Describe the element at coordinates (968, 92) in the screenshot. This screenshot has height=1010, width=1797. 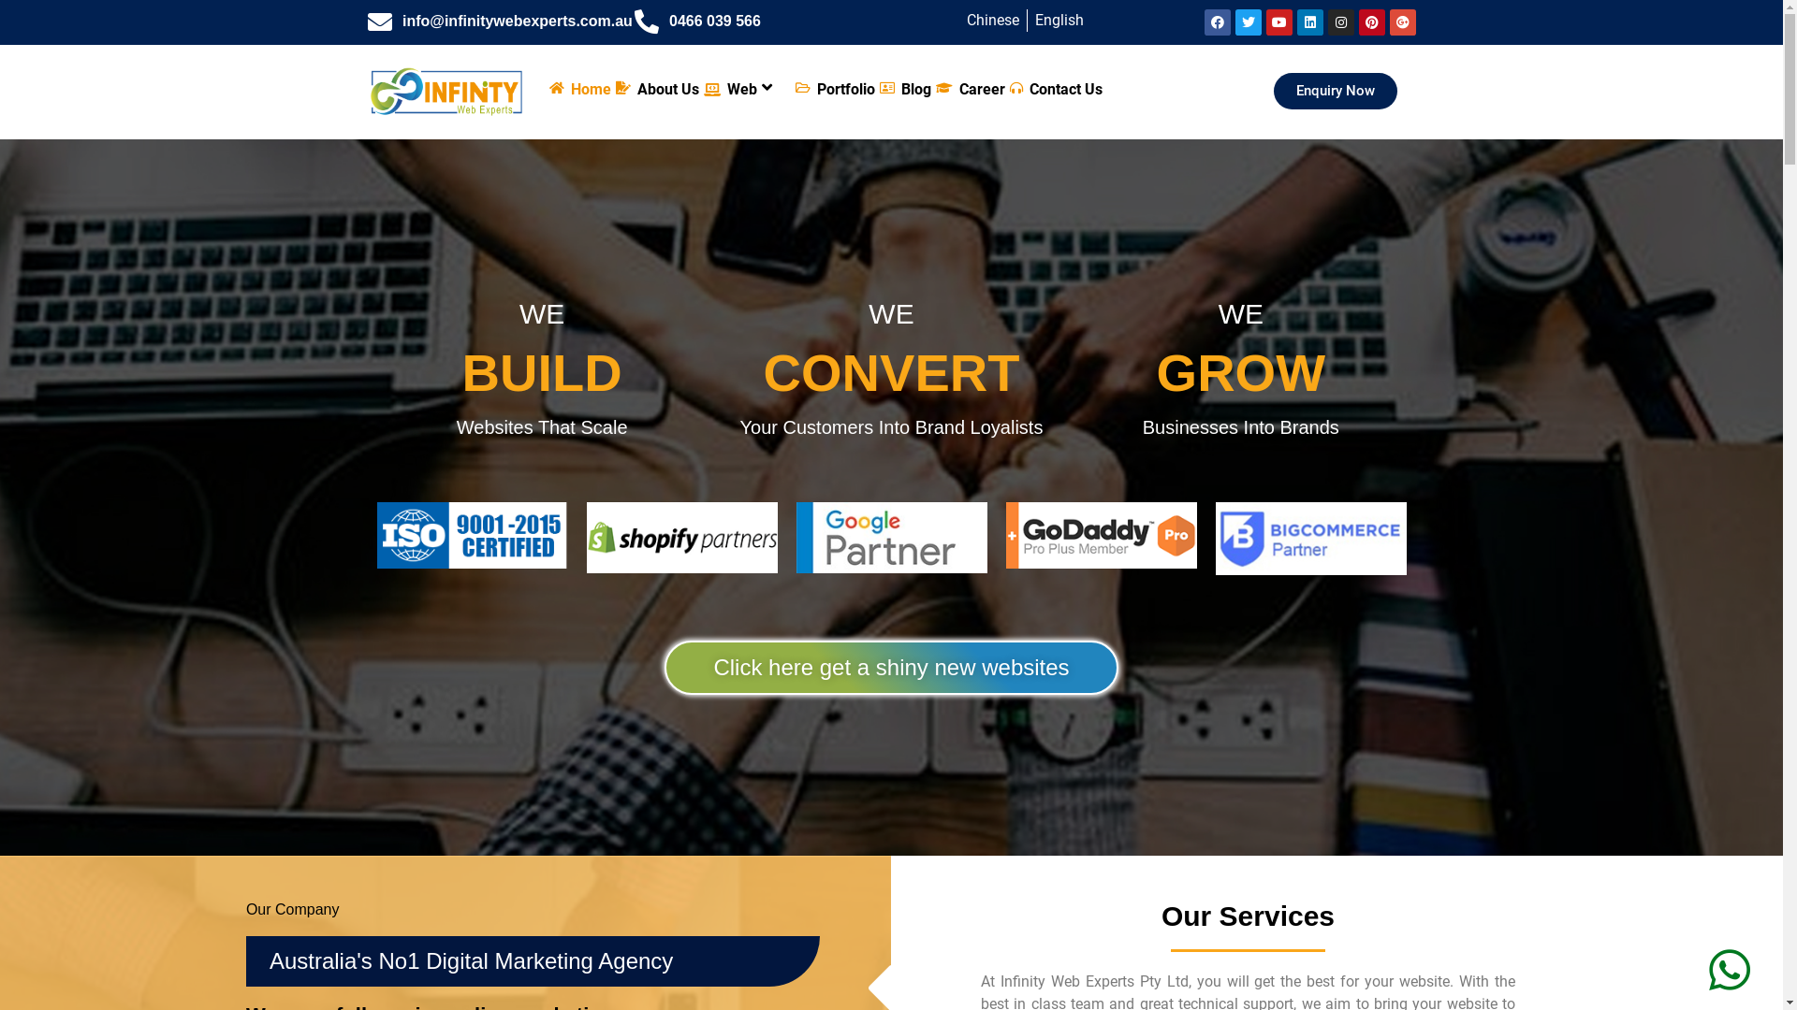
I see `Career` at that location.